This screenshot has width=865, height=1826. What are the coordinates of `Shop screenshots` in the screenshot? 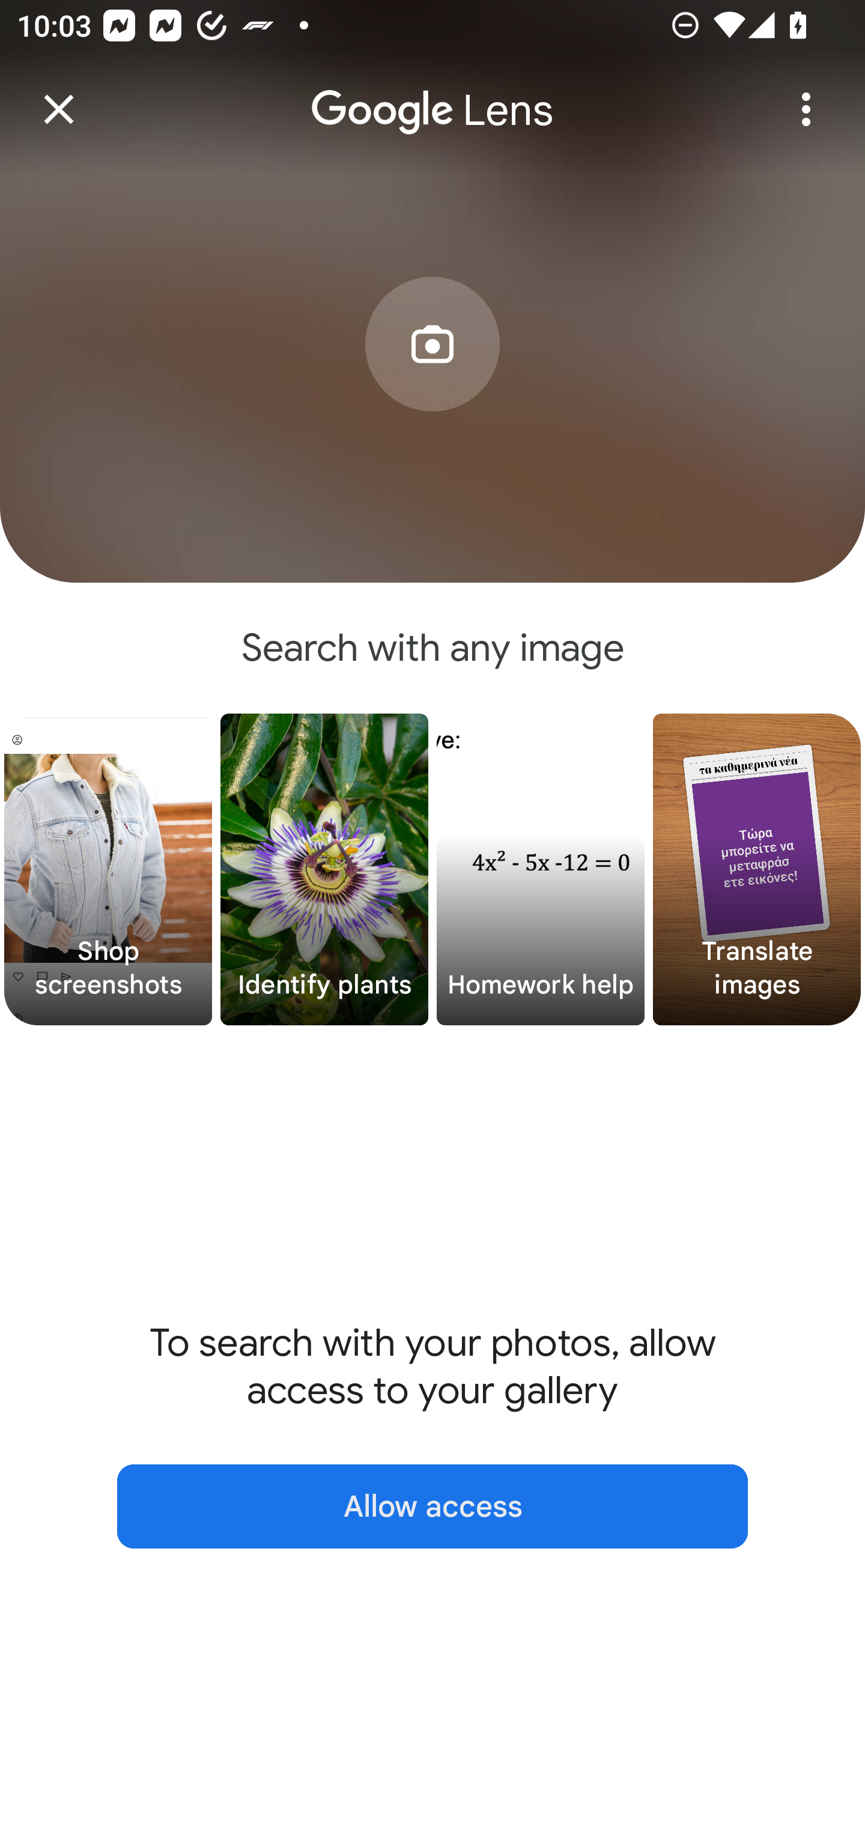 It's located at (108, 870).